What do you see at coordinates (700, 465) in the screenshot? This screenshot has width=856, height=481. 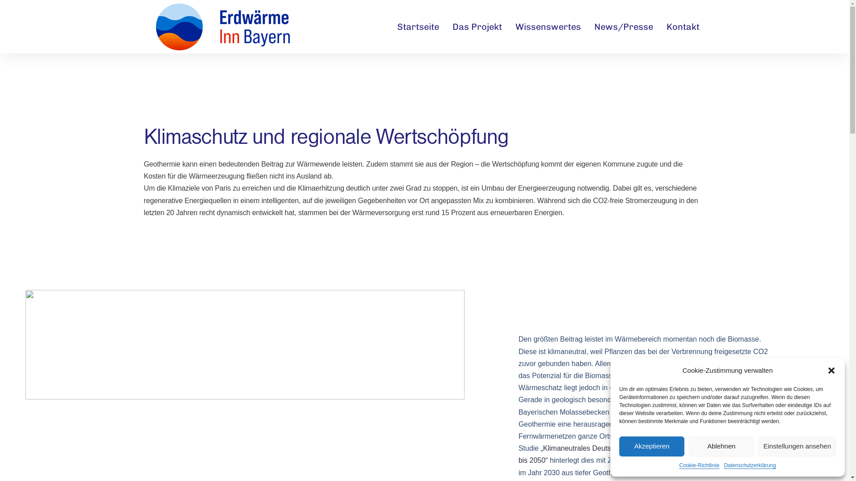 I see `Cookie-Richtlinie` at bounding box center [700, 465].